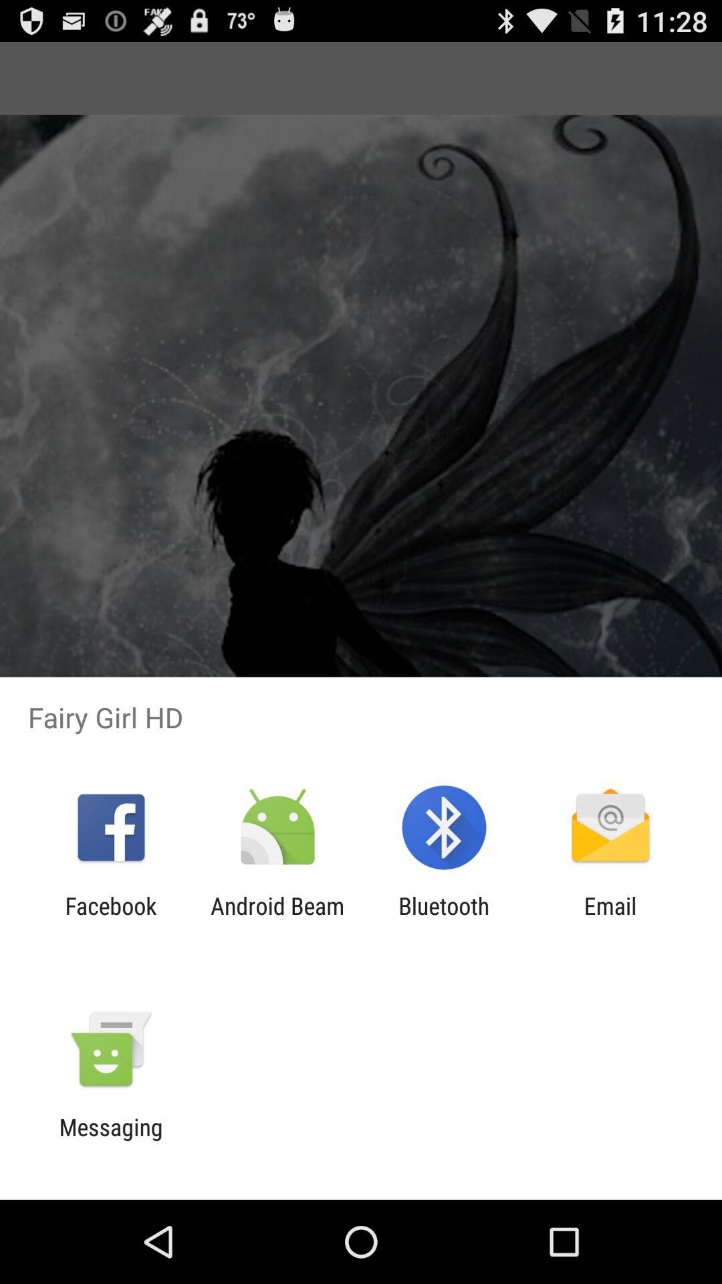 The width and height of the screenshot is (722, 1284). Describe the element at coordinates (610, 920) in the screenshot. I see `select icon next to bluetooth app` at that location.